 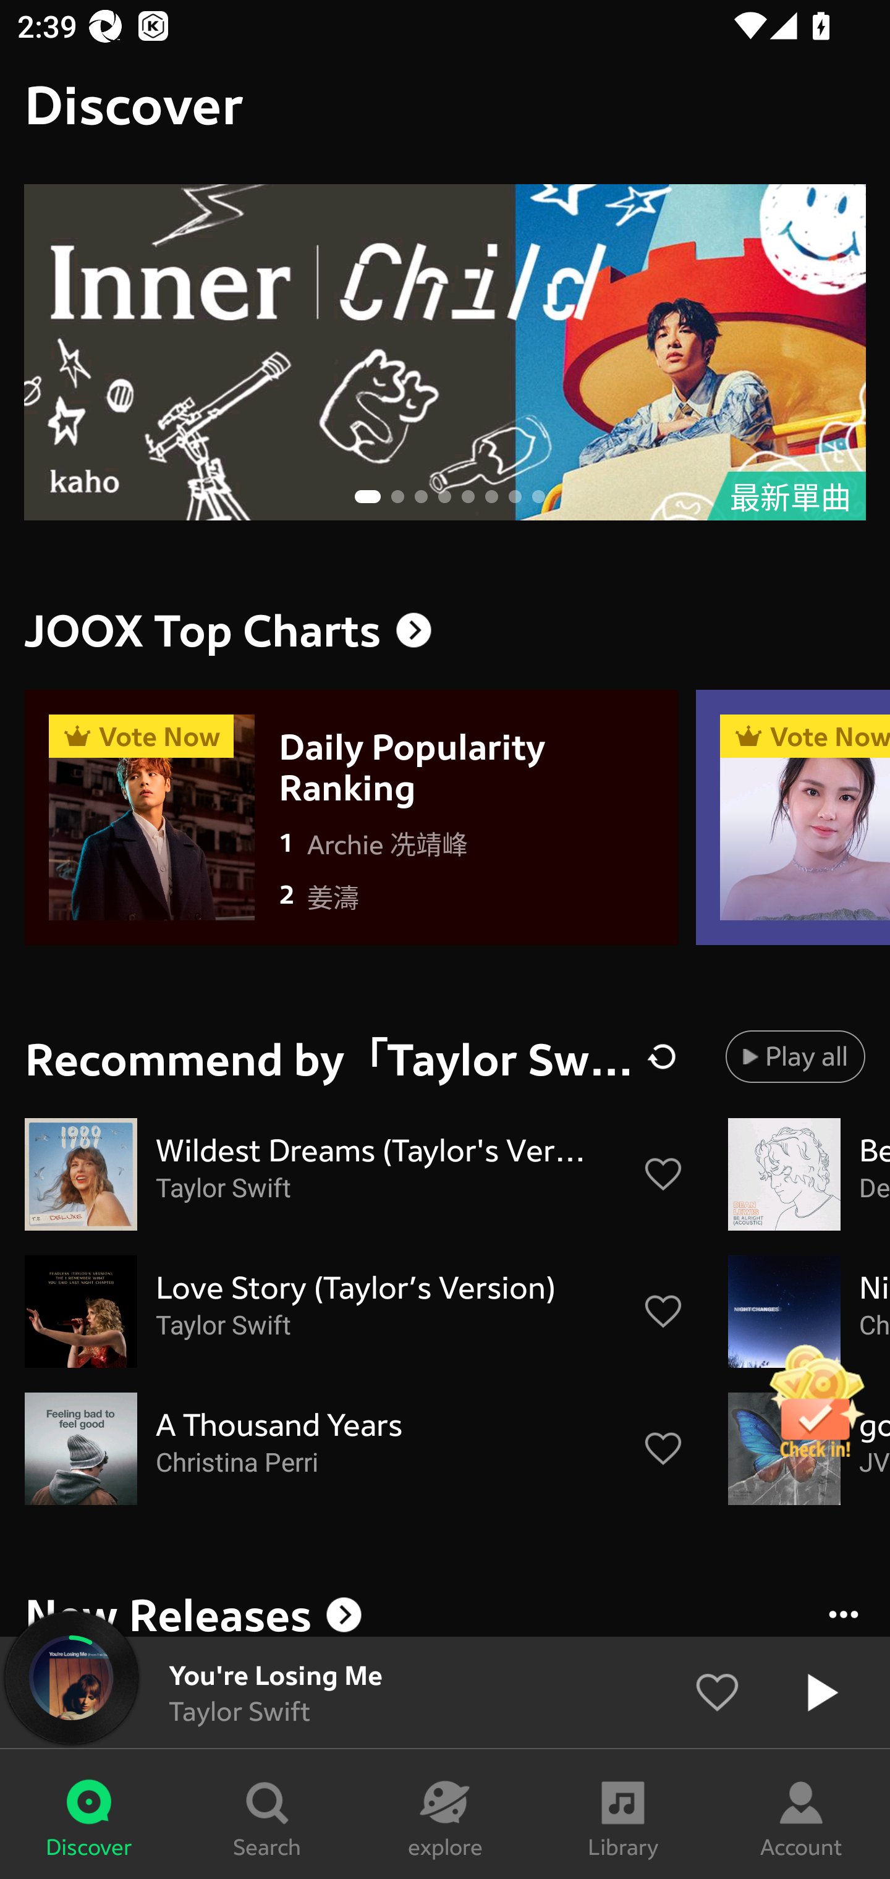 What do you see at coordinates (445, 630) in the screenshot?
I see `JOOX Top Charts` at bounding box center [445, 630].